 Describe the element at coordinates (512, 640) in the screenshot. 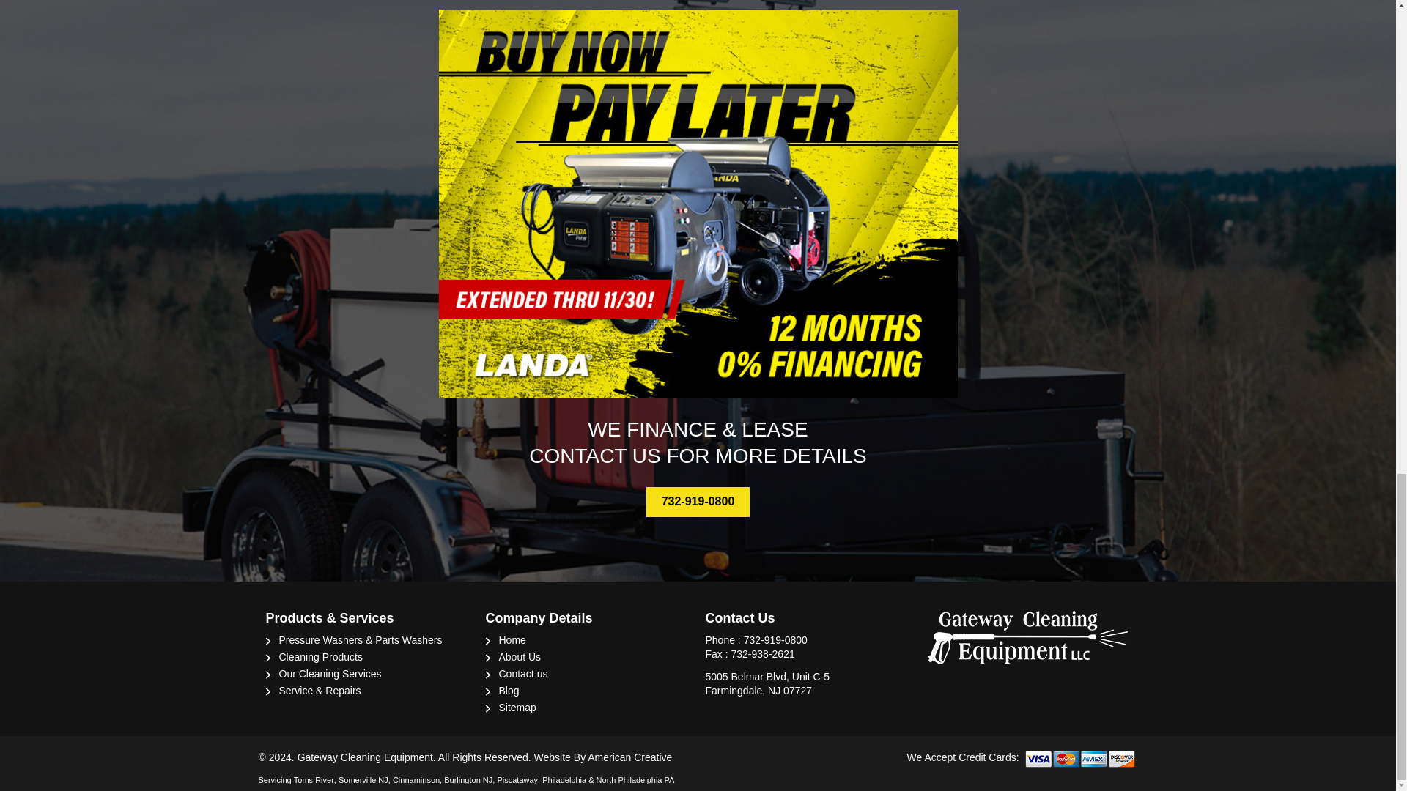

I see `Home` at that location.